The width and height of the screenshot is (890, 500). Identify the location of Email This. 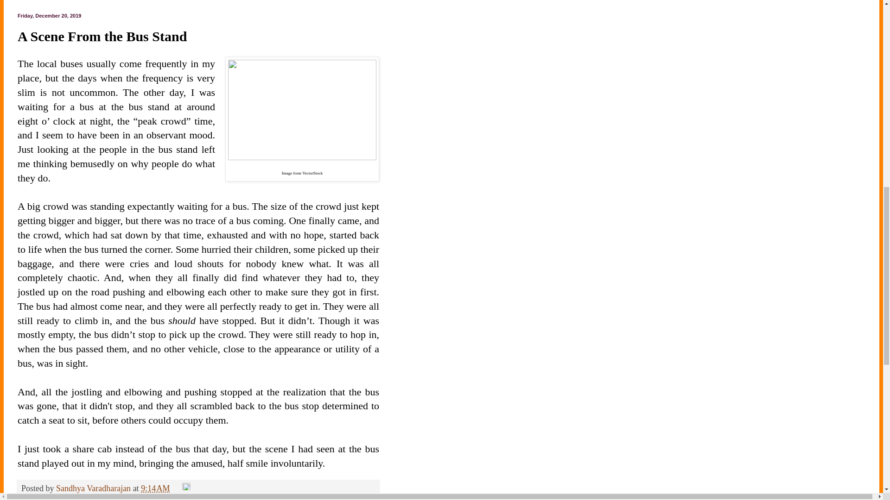
(39, 498).